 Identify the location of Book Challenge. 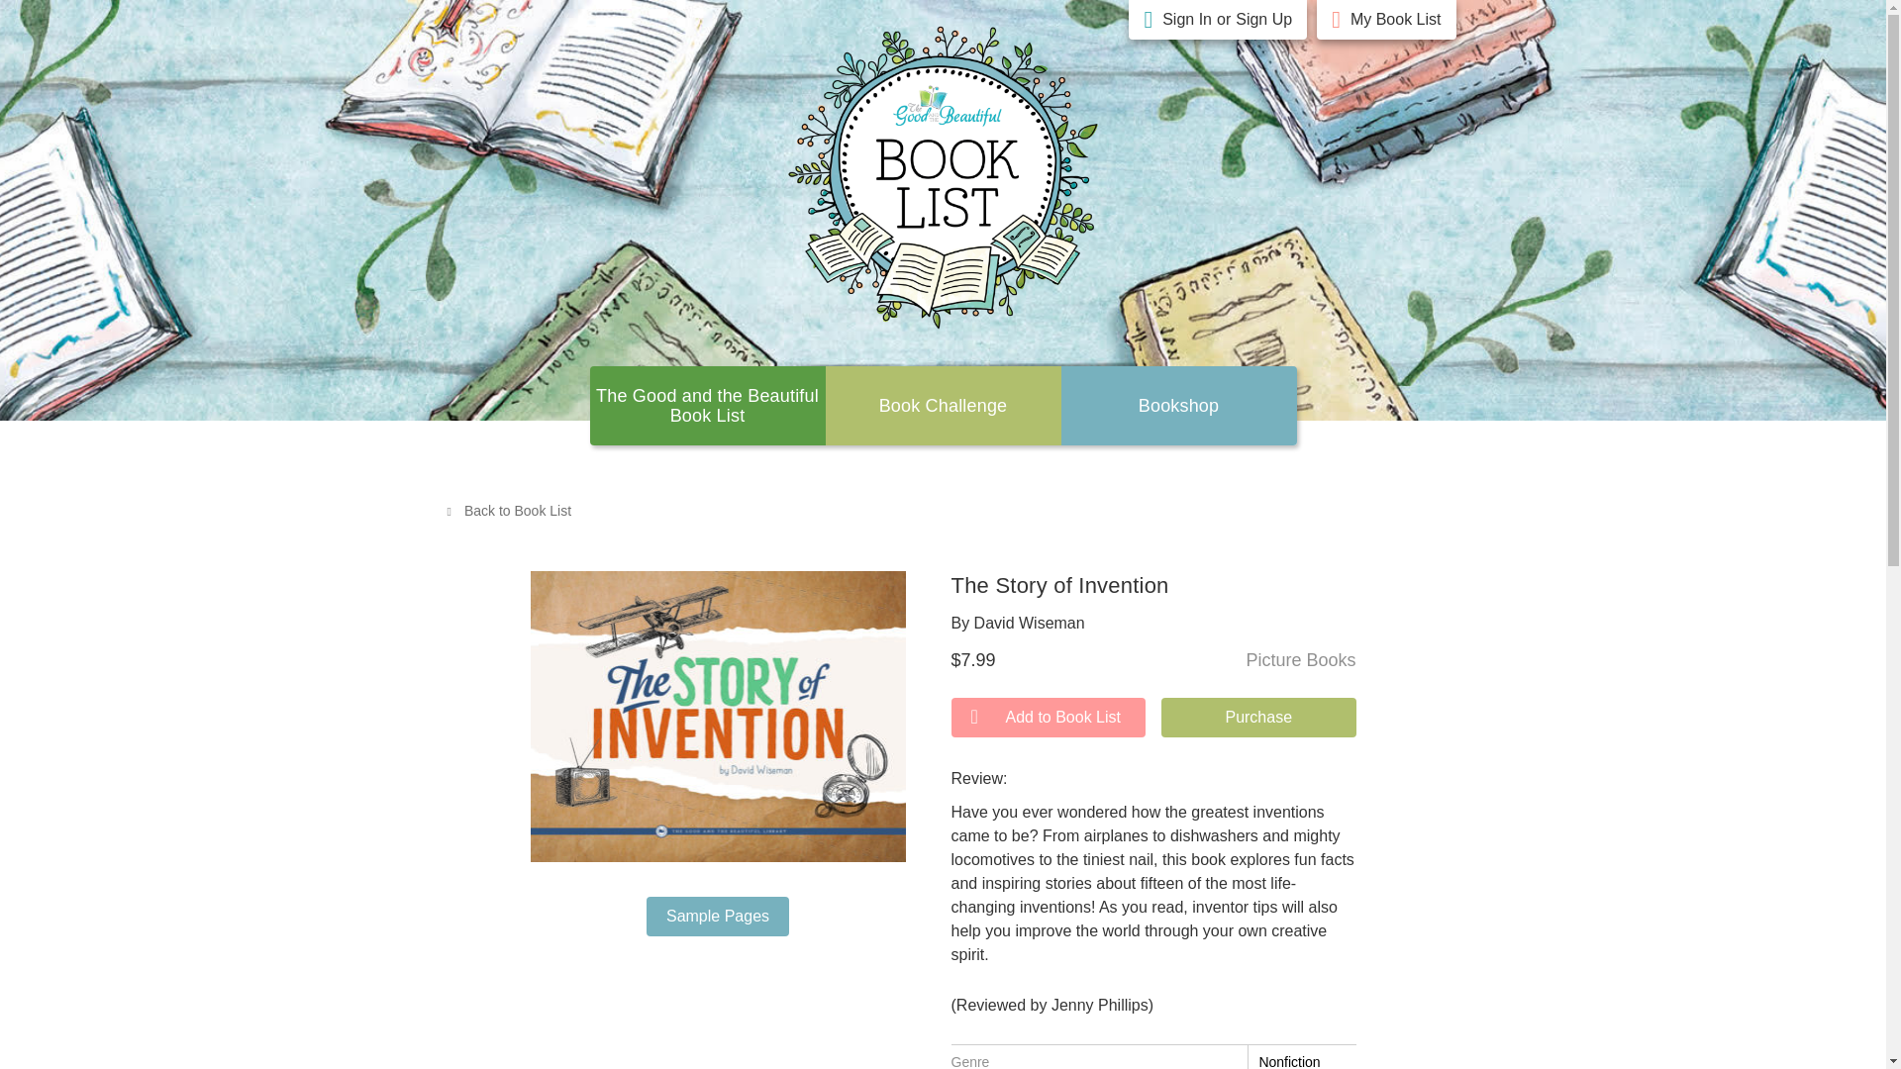
(943, 406).